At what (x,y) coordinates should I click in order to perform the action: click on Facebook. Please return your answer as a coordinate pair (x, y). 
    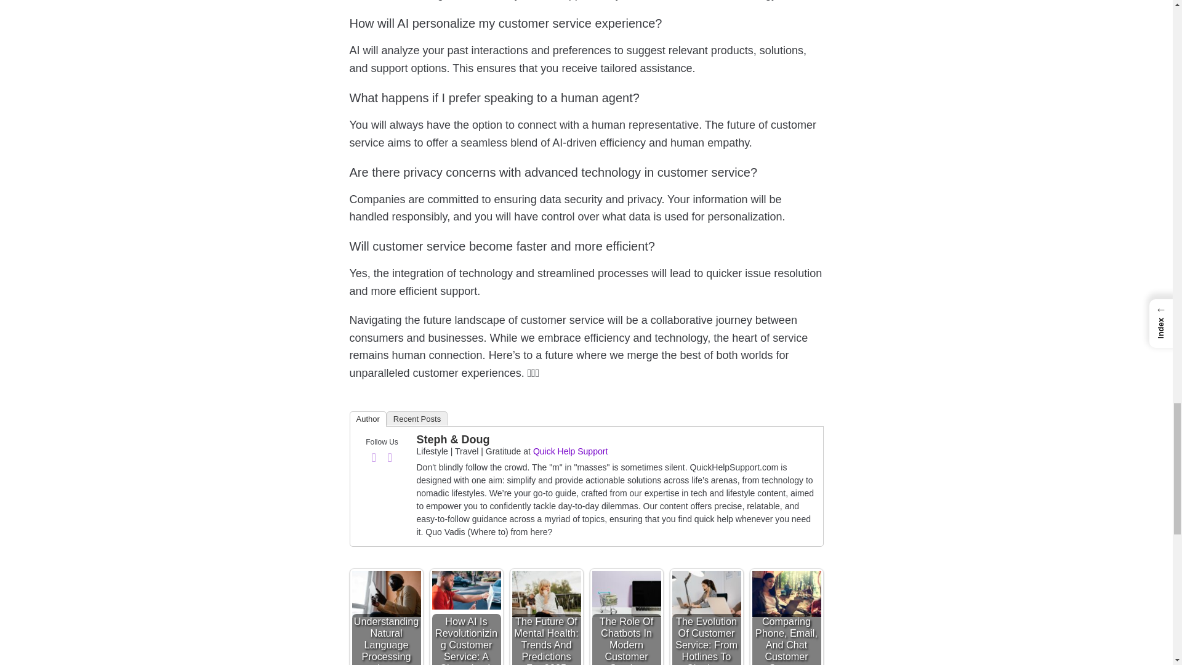
    Looking at the image, I should click on (374, 457).